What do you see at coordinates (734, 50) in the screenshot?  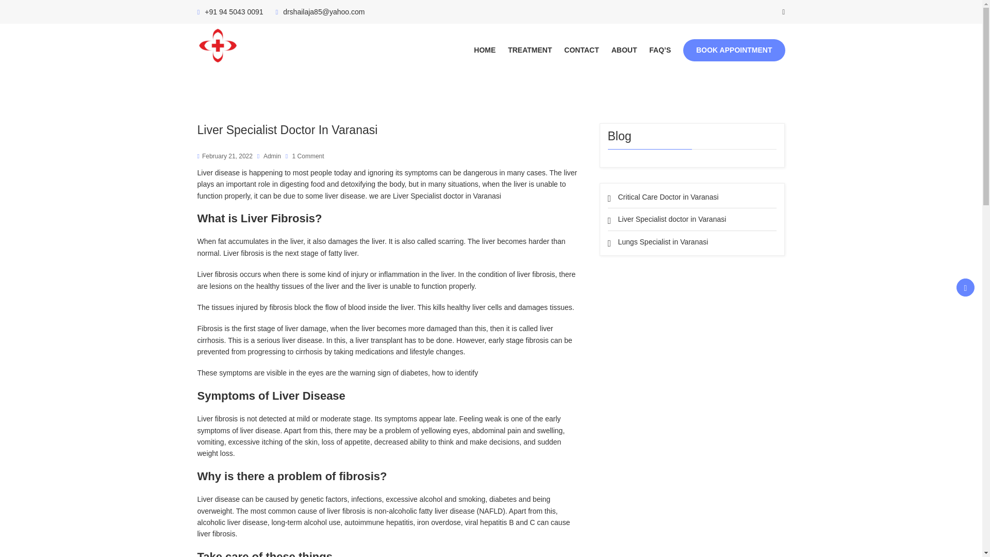 I see `BOOK APPOINTMENT` at bounding box center [734, 50].